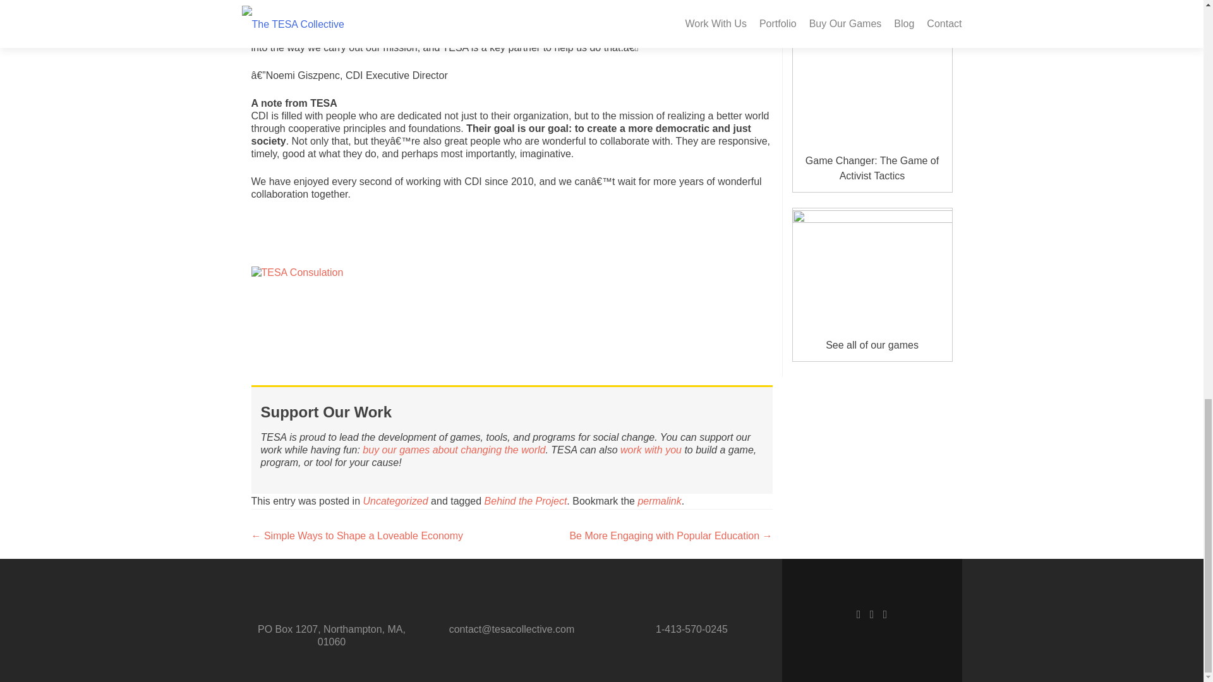 Image resolution: width=1213 pixels, height=682 pixels. I want to click on Behind the Project, so click(526, 501).